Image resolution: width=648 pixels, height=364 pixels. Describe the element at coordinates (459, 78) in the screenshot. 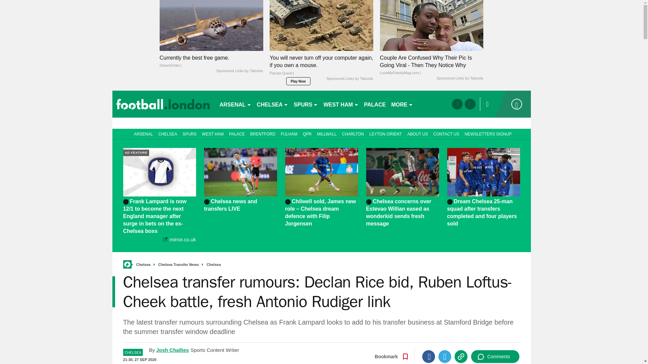

I see `Sponsored Links by Taboola` at that location.